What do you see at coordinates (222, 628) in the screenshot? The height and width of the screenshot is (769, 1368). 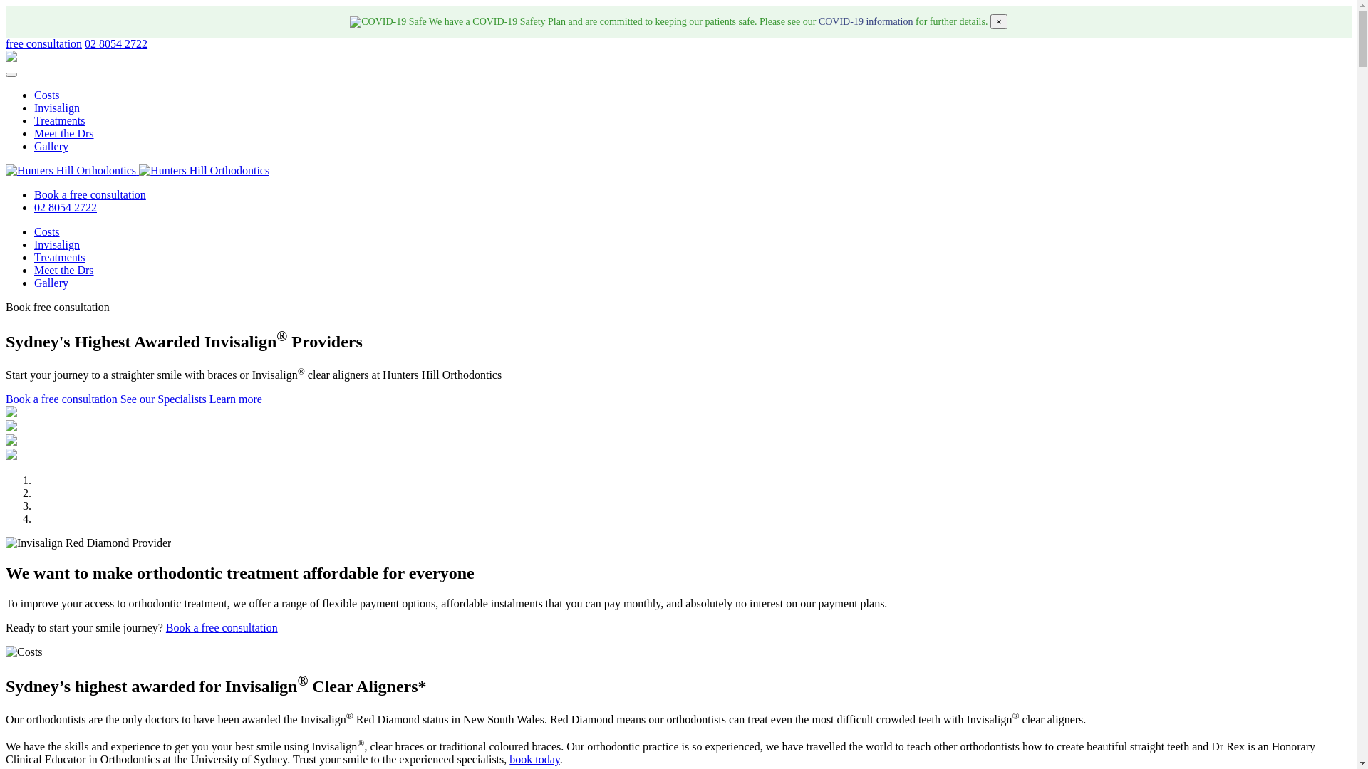 I see `Book a free consultation` at bounding box center [222, 628].